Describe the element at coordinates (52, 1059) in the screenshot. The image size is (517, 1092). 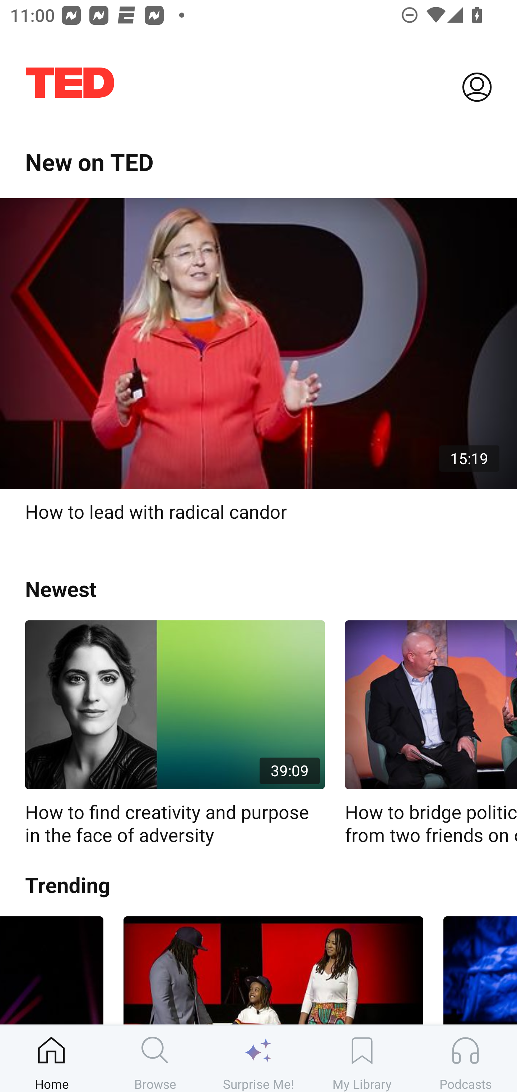
I see `Home` at that location.